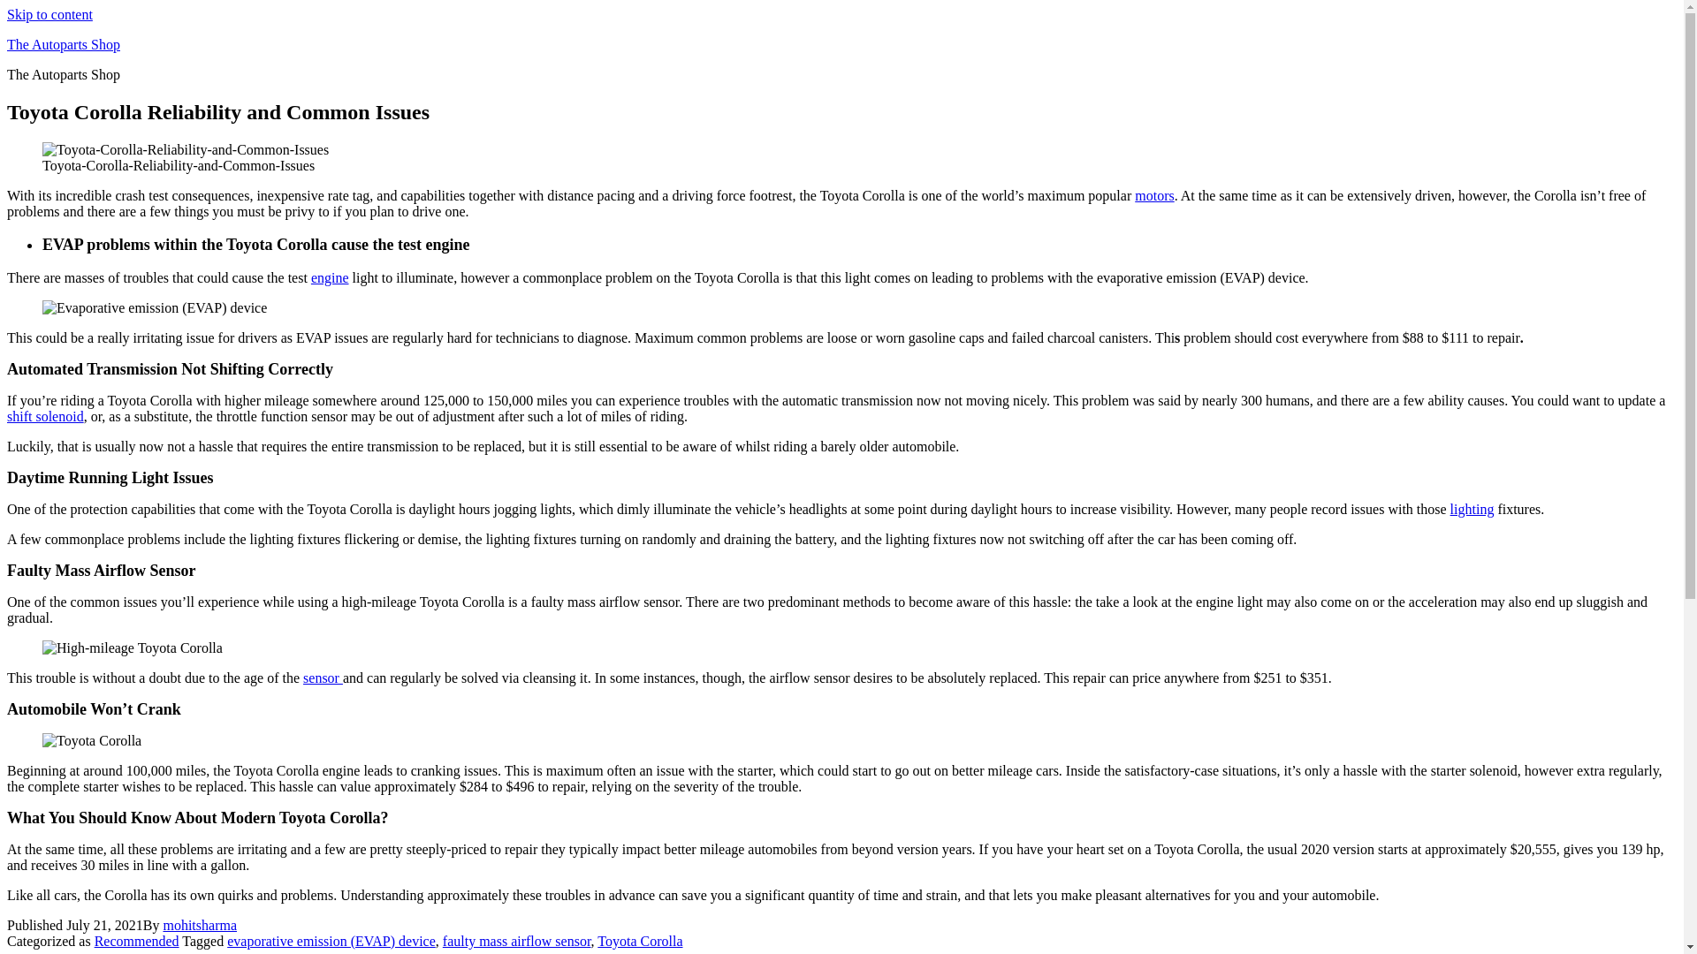 Image resolution: width=1697 pixels, height=954 pixels. What do you see at coordinates (1154, 195) in the screenshot?
I see `motors` at bounding box center [1154, 195].